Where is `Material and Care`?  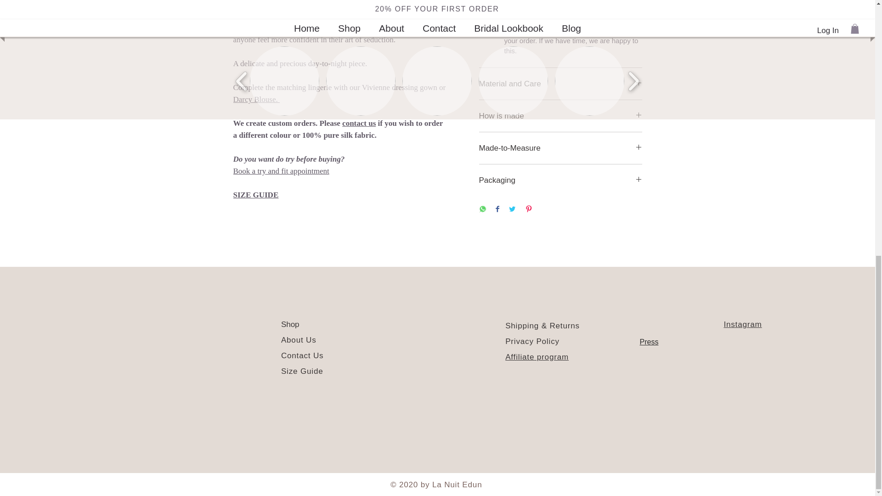
Material and Care is located at coordinates (560, 84).